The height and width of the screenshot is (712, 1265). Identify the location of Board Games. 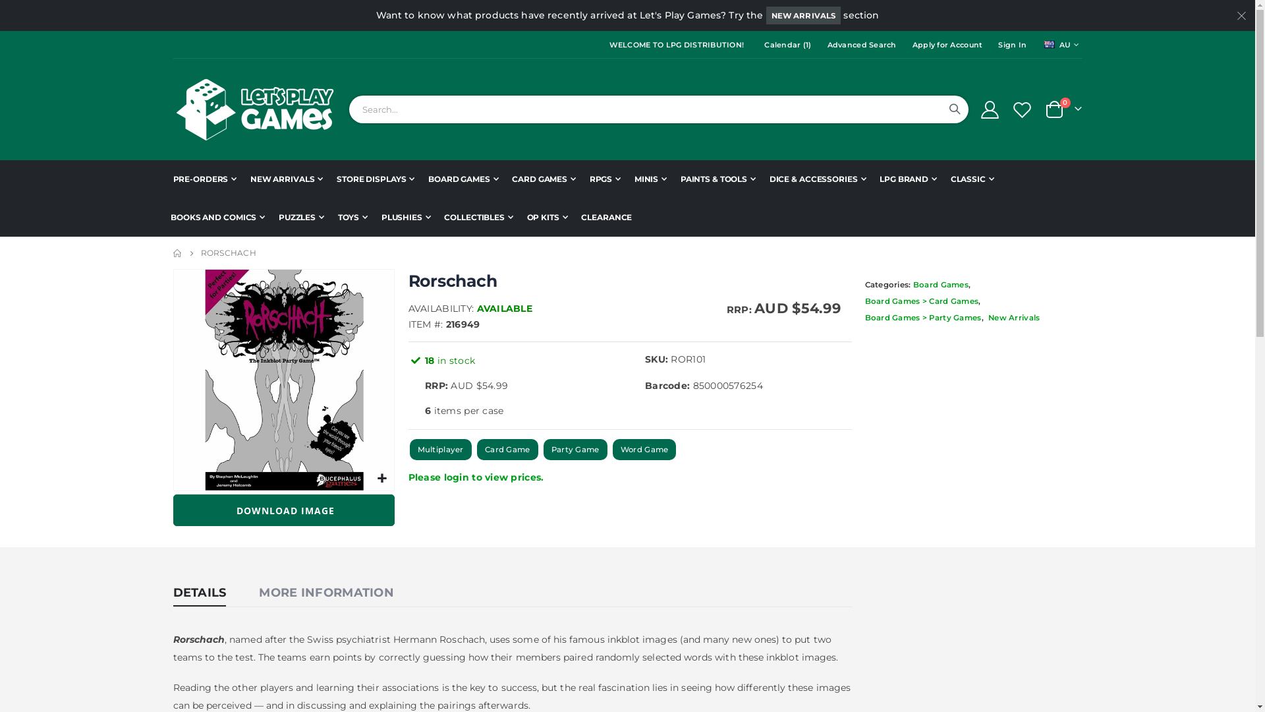
(917, 285).